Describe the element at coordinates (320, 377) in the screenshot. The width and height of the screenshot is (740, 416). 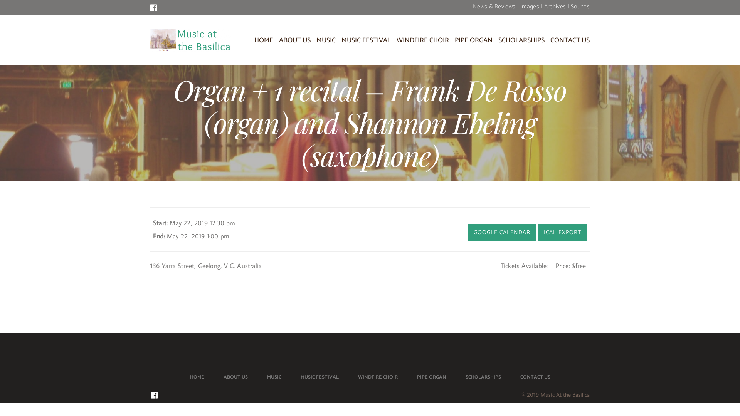
I see `MUSIC FESTIVAL` at that location.